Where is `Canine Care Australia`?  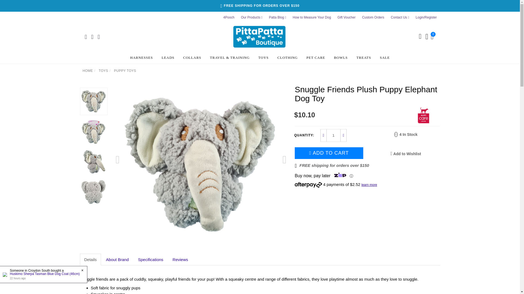 Canine Care Australia is located at coordinates (424, 115).